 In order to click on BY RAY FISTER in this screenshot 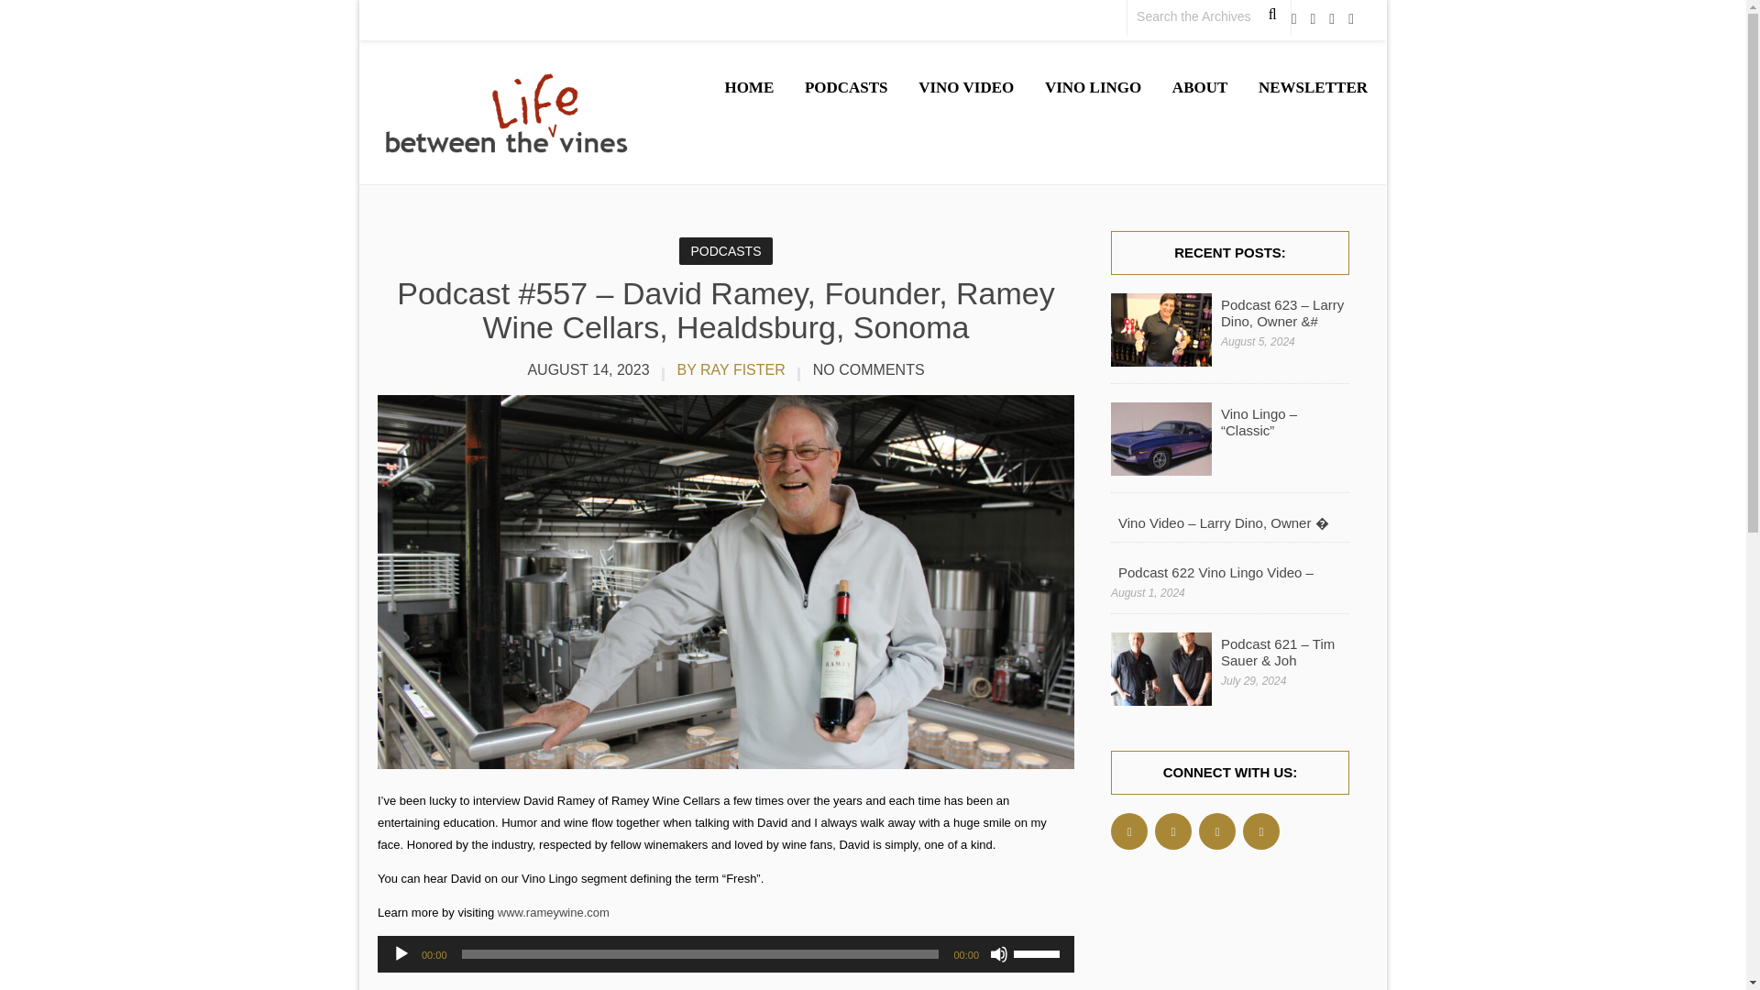, I will do `click(731, 369)`.